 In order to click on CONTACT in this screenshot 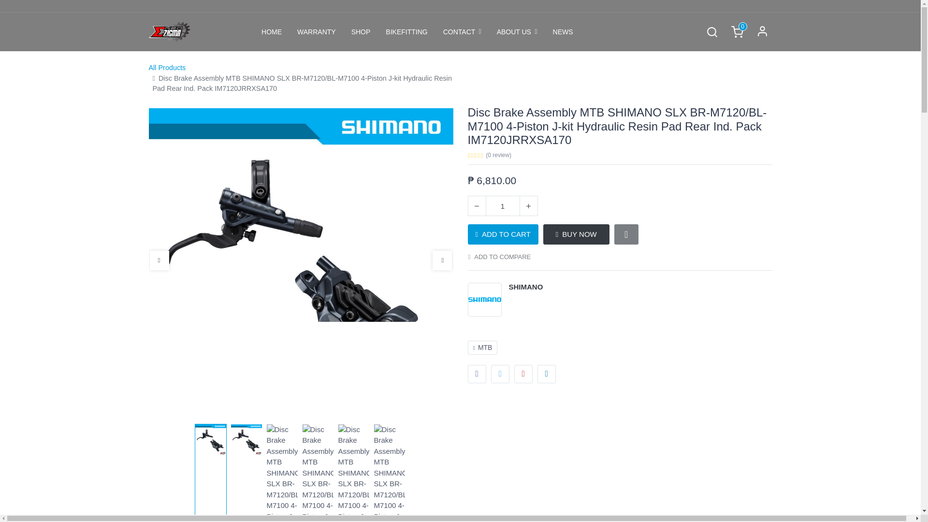, I will do `click(462, 32)`.